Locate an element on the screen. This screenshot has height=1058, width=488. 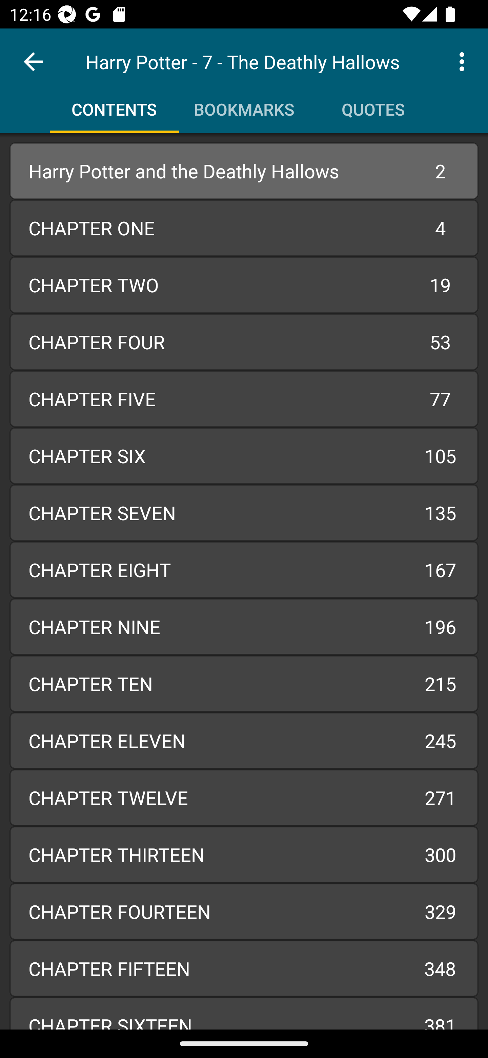
Bookmarks BOOKMARKS is located at coordinates (244, 104).